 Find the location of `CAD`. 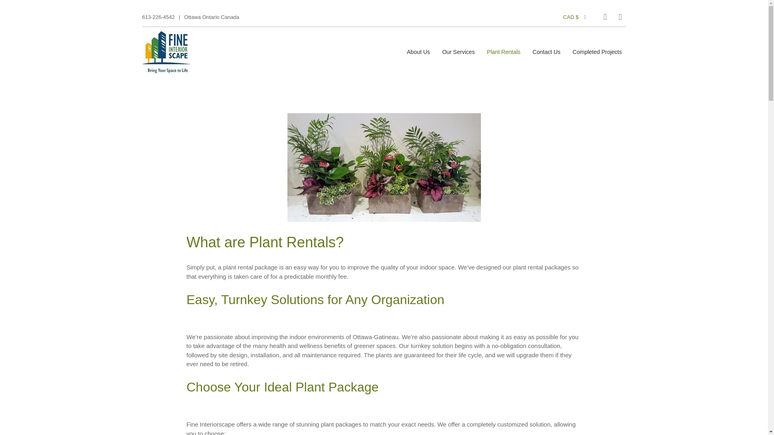

CAD is located at coordinates (577, 357).